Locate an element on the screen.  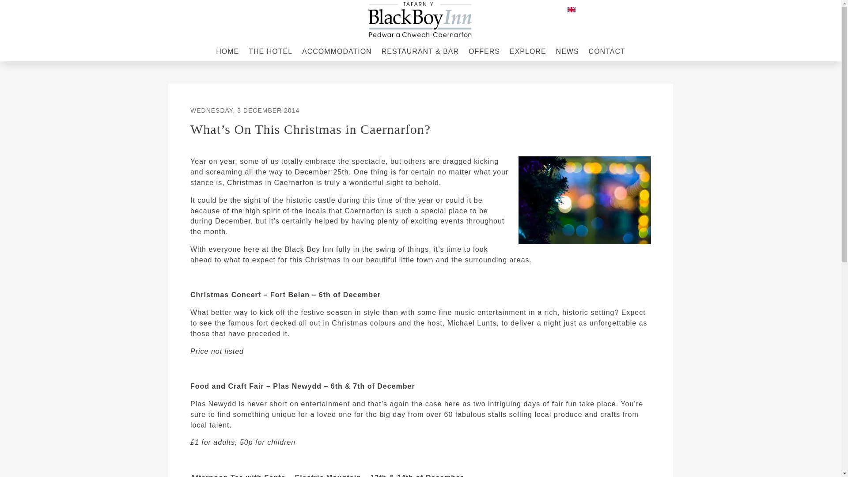
ACCOMMODATION is located at coordinates (337, 53).